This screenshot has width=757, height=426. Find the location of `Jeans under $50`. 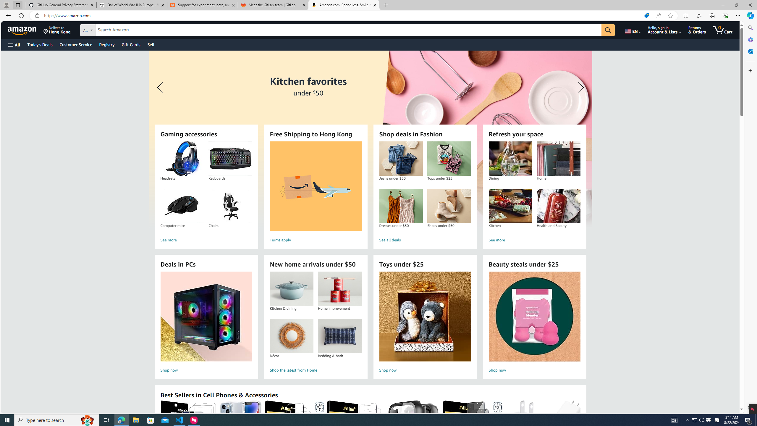

Jeans under $50 is located at coordinates (401, 159).